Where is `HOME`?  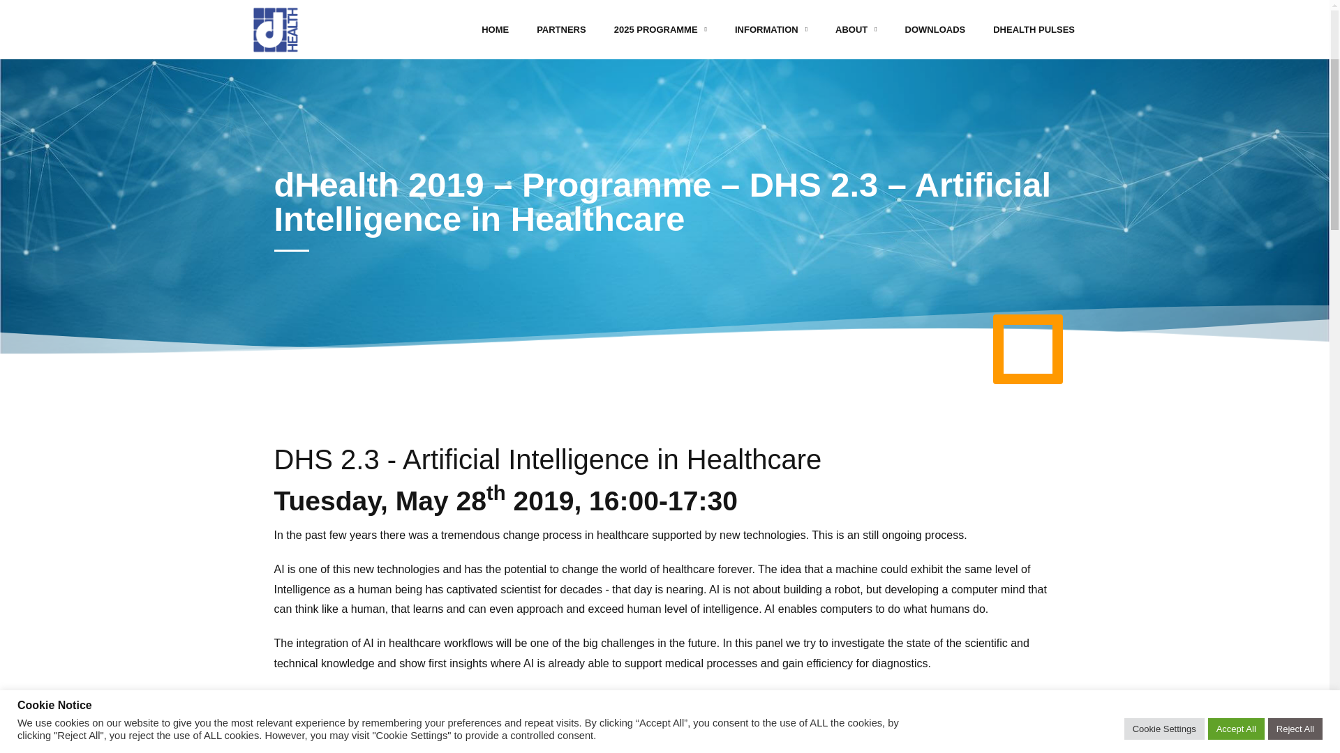
HOME is located at coordinates (495, 29).